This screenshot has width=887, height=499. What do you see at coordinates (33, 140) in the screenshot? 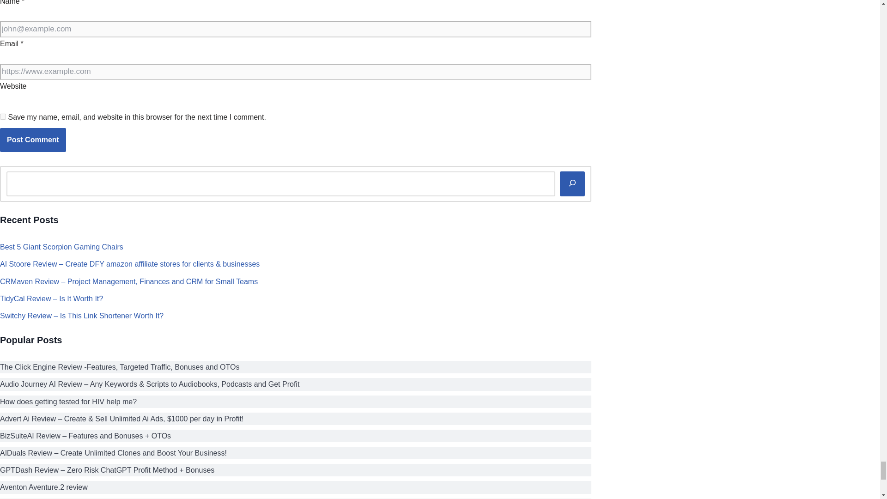
I see `Post Comment` at bounding box center [33, 140].